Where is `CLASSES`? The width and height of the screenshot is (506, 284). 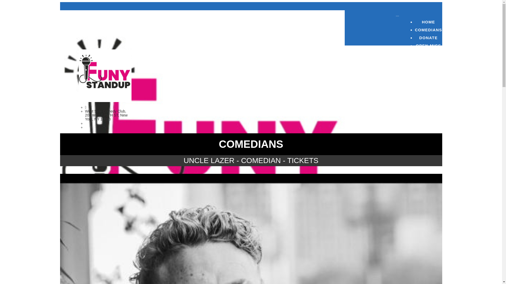
CLASSES is located at coordinates (428, 69).